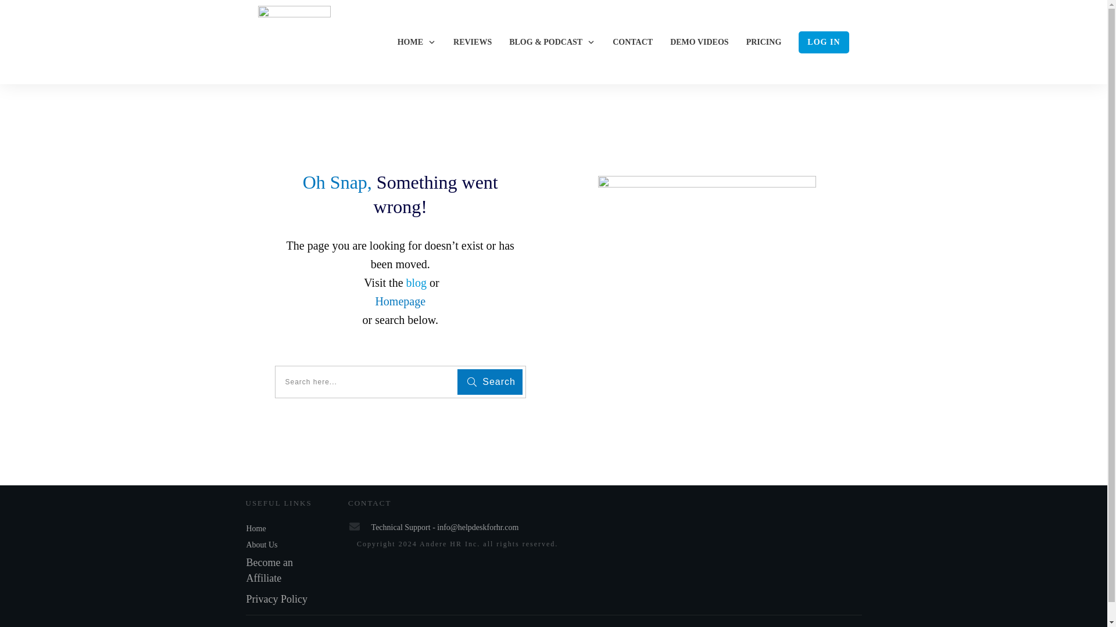 This screenshot has width=1116, height=627. I want to click on Homepage, so click(400, 301).